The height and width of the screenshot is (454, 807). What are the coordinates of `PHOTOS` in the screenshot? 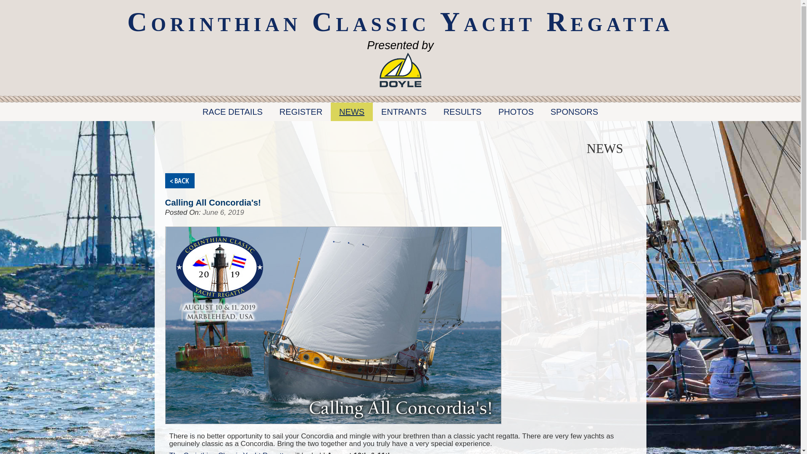 It's located at (516, 112).